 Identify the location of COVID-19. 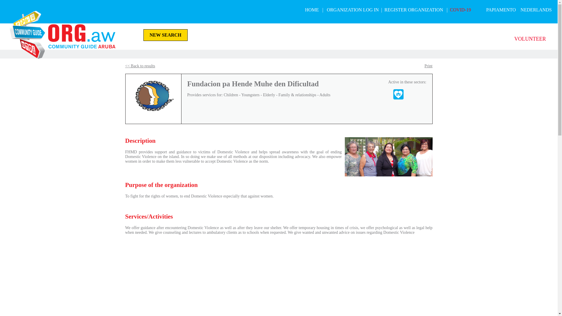
(460, 10).